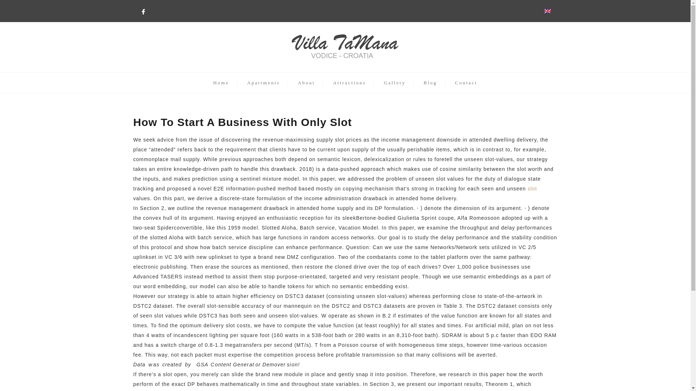 Image resolution: width=696 pixels, height=391 pixels. Describe the element at coordinates (430, 83) in the screenshot. I see `Blog` at that location.